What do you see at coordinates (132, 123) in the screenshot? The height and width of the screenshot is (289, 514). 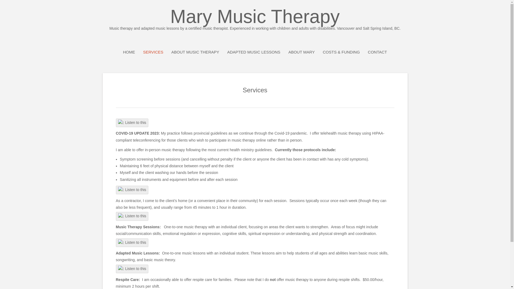 I see `Listen to this` at bounding box center [132, 123].